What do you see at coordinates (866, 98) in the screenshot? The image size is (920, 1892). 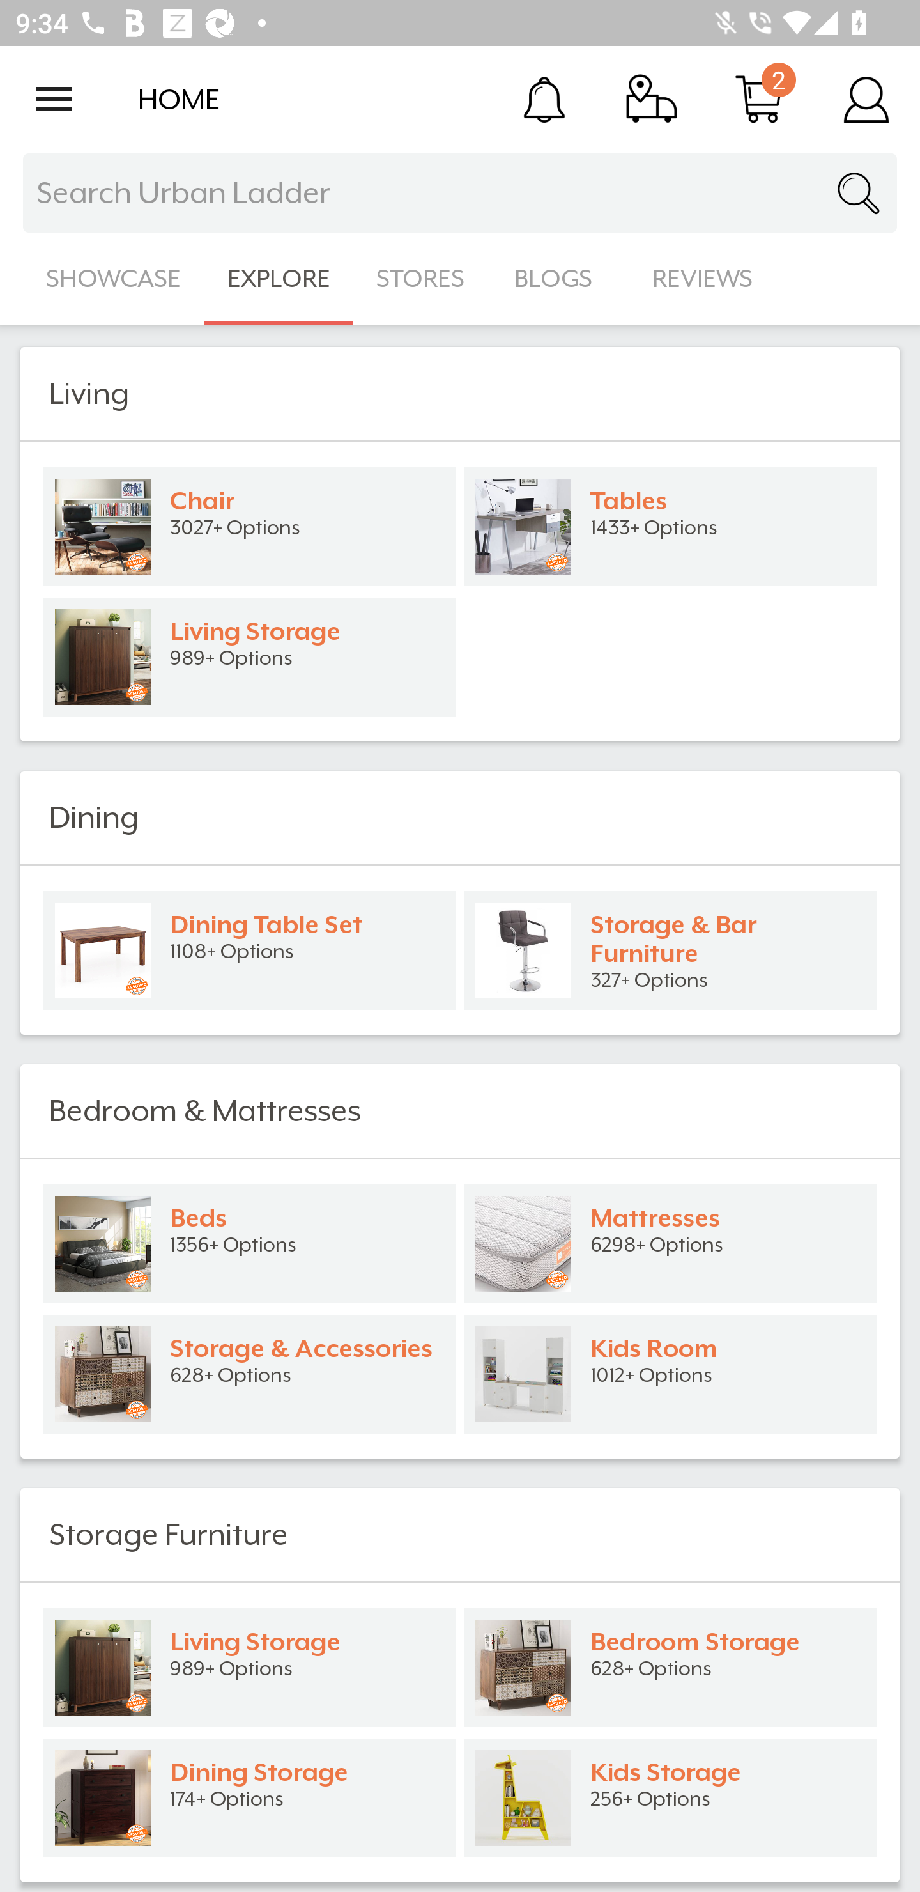 I see `Account Details` at bounding box center [866, 98].